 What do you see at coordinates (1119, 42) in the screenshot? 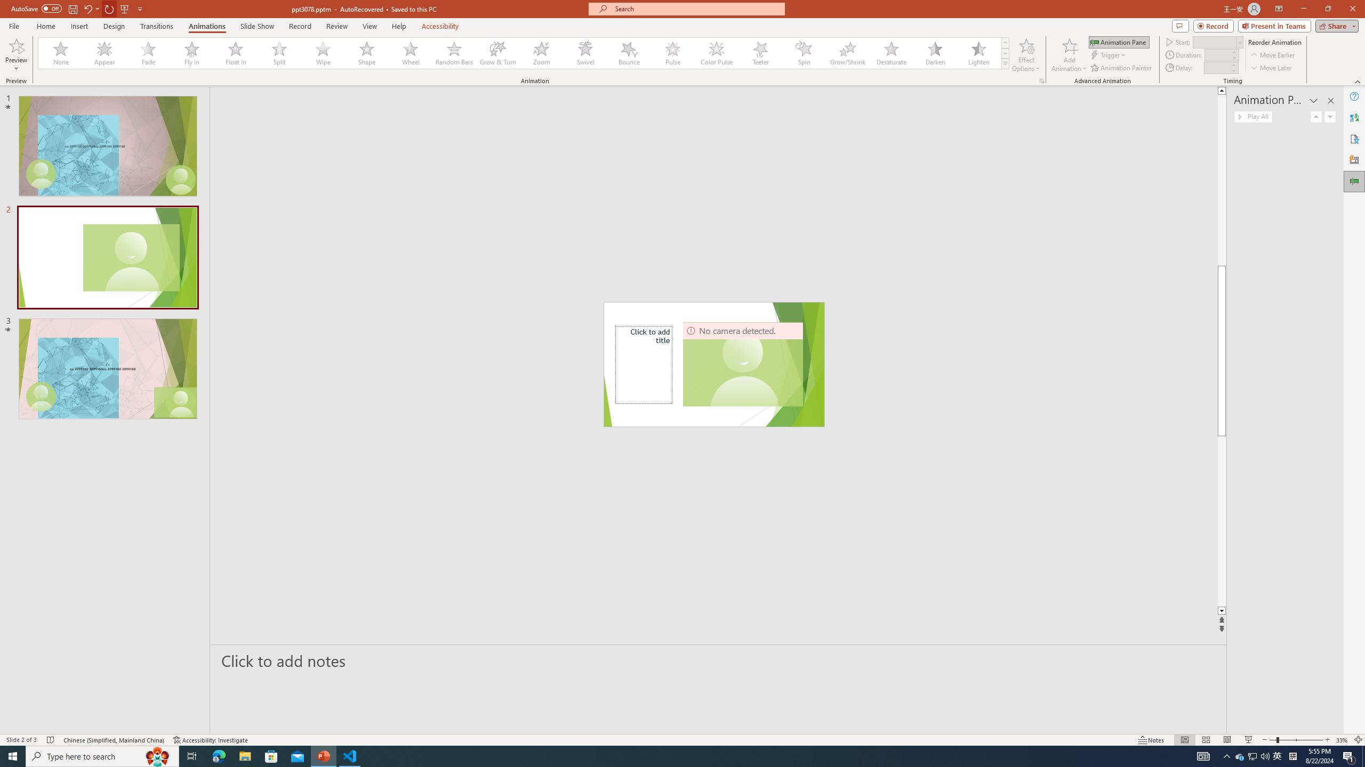
I see `Animation Pane` at bounding box center [1119, 42].